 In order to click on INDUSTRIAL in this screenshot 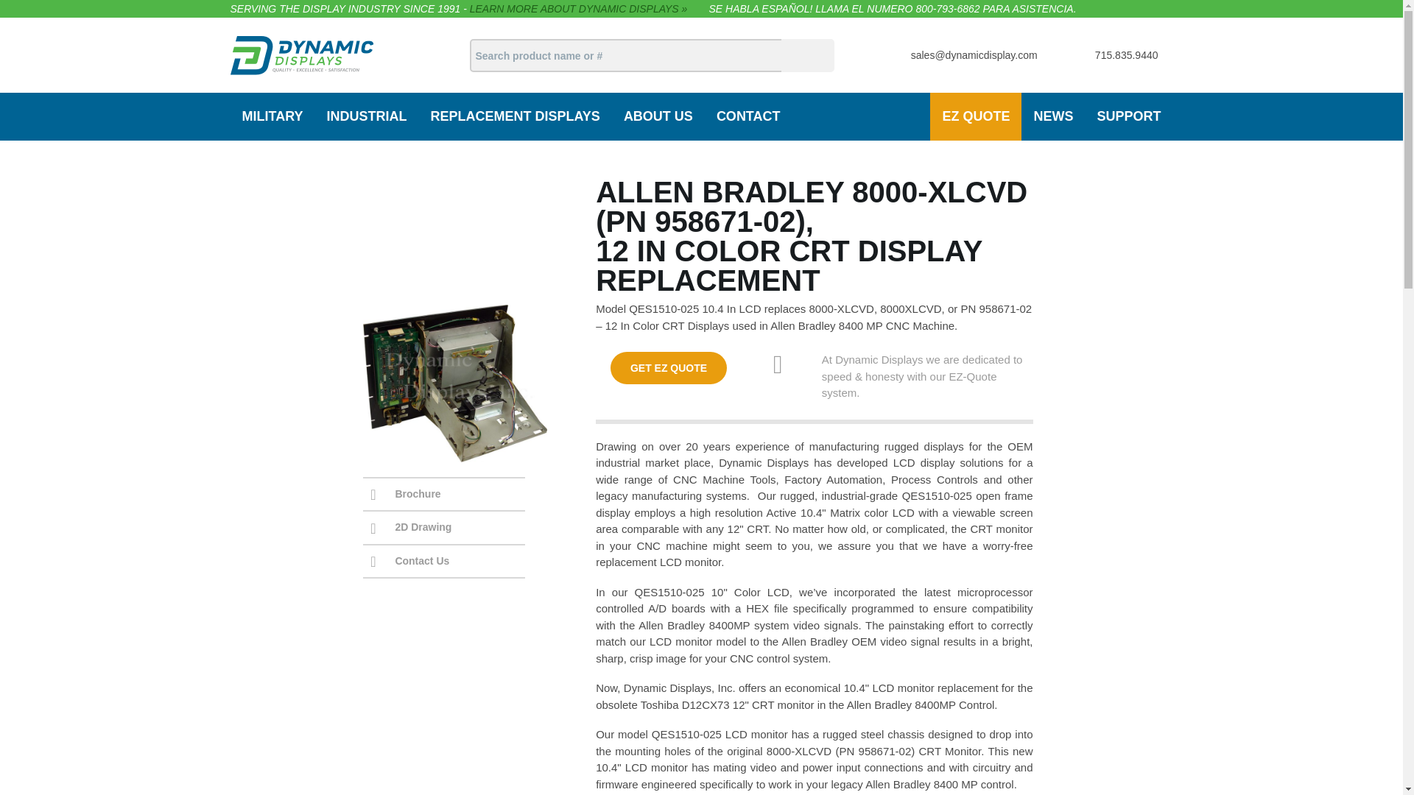, I will do `click(367, 116)`.